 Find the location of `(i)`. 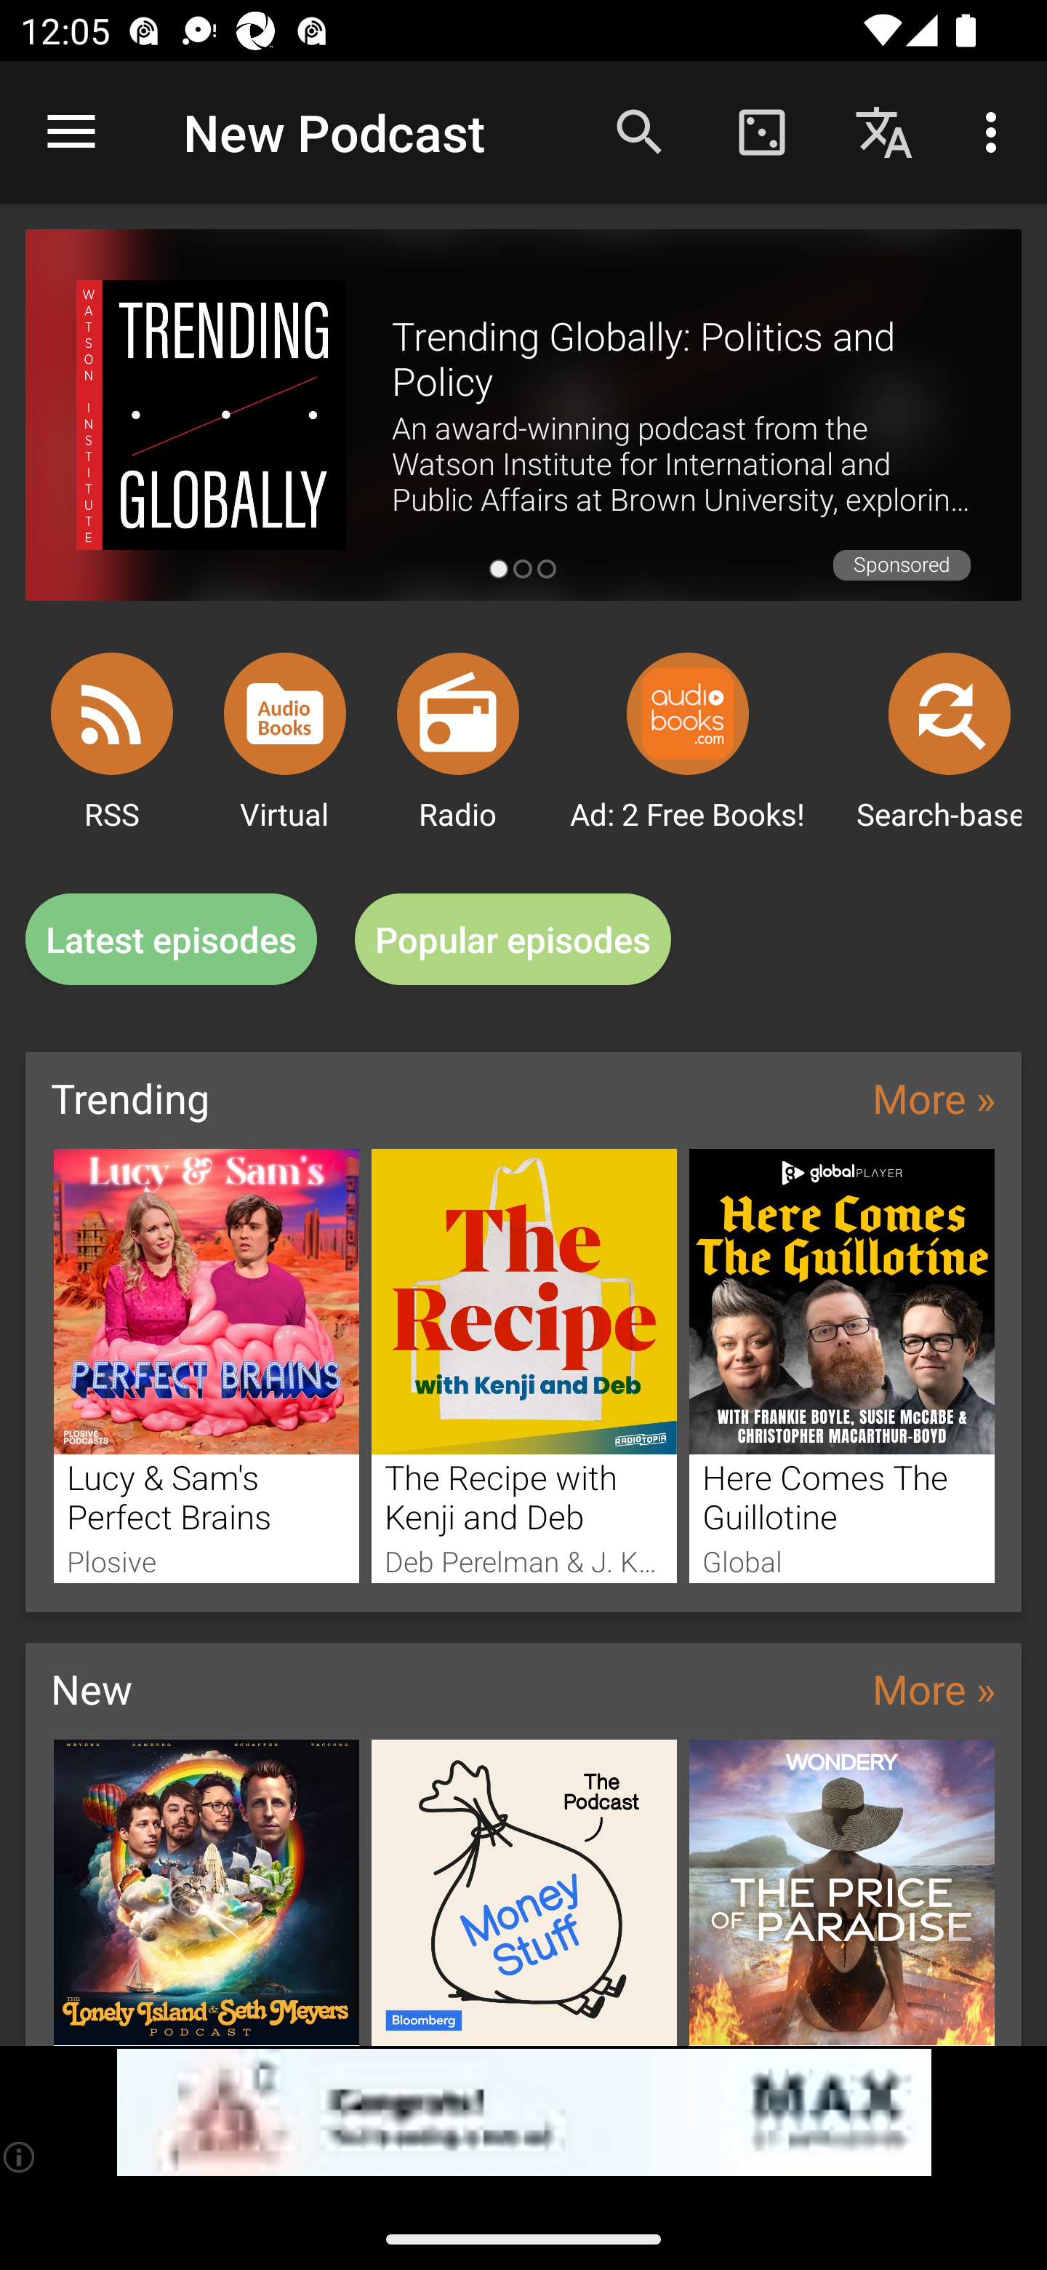

(i) is located at coordinates (20, 2156).